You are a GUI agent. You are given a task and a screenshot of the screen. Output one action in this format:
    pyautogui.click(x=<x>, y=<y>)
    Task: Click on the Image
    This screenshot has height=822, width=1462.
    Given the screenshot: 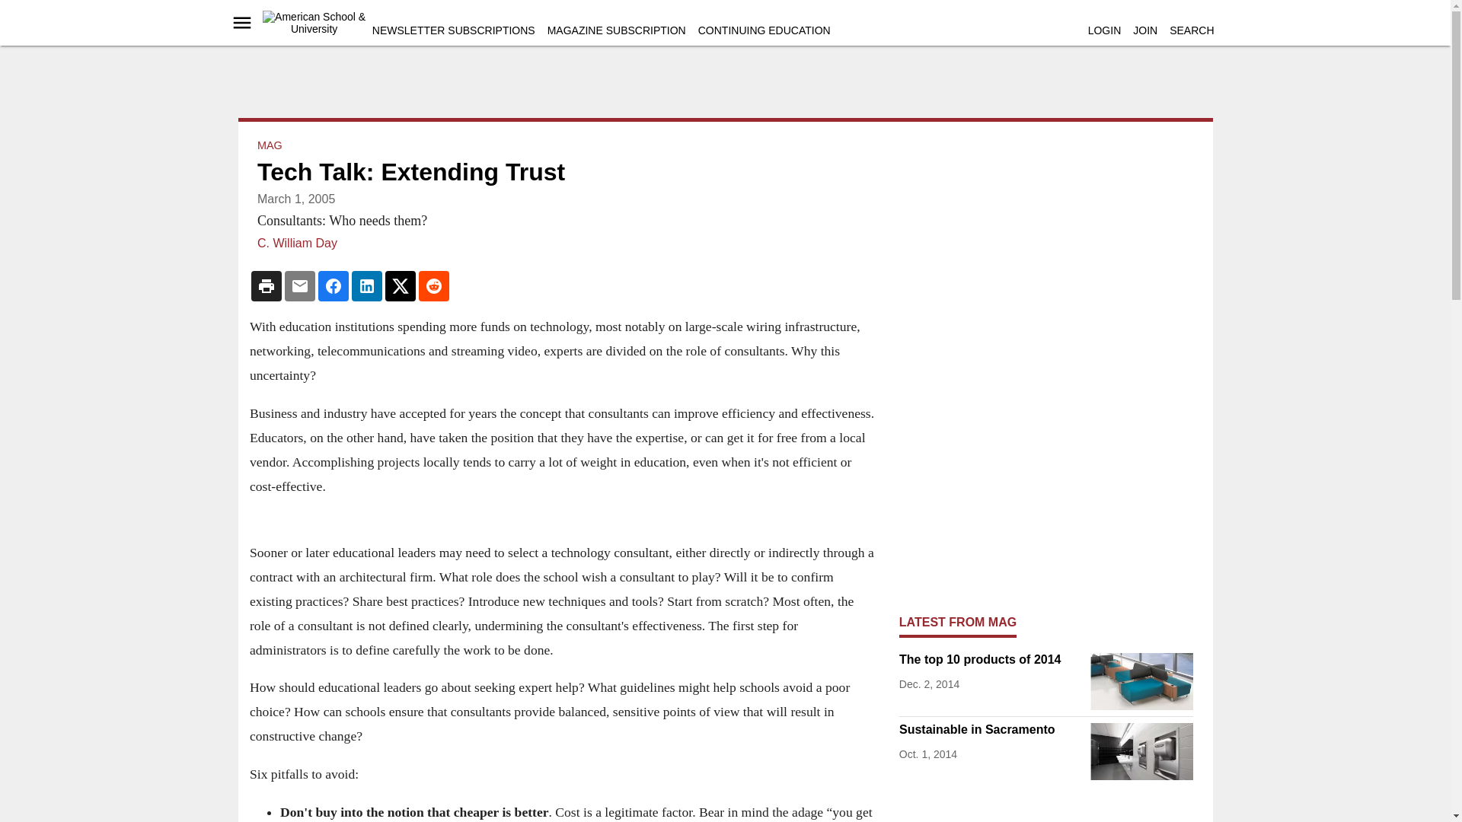 What is the action you would take?
    pyautogui.click(x=1141, y=751)
    